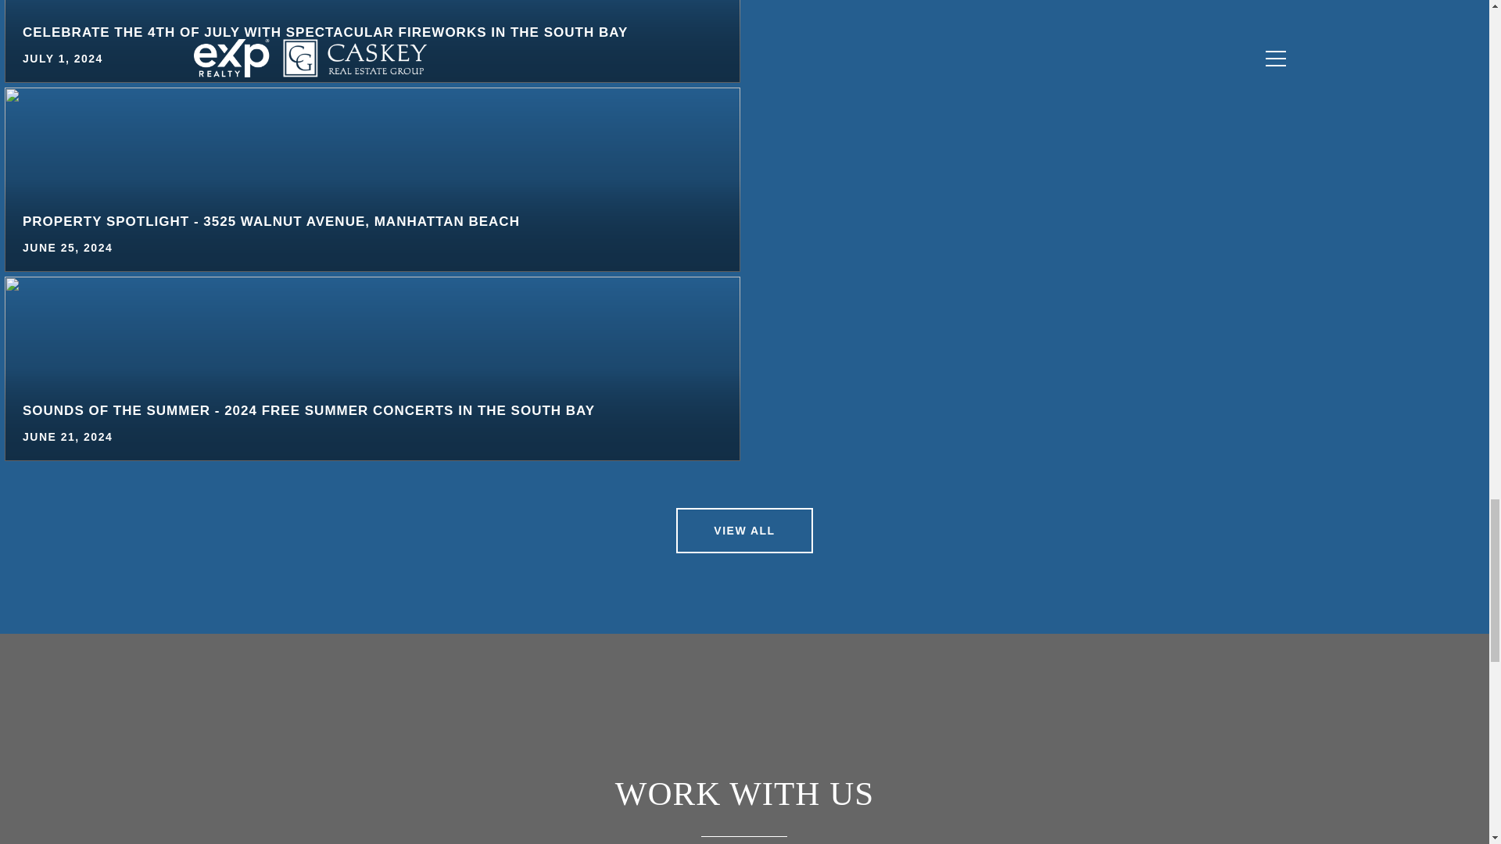 The width and height of the screenshot is (1501, 844). What do you see at coordinates (744, 531) in the screenshot?
I see `VIEW ALL` at bounding box center [744, 531].